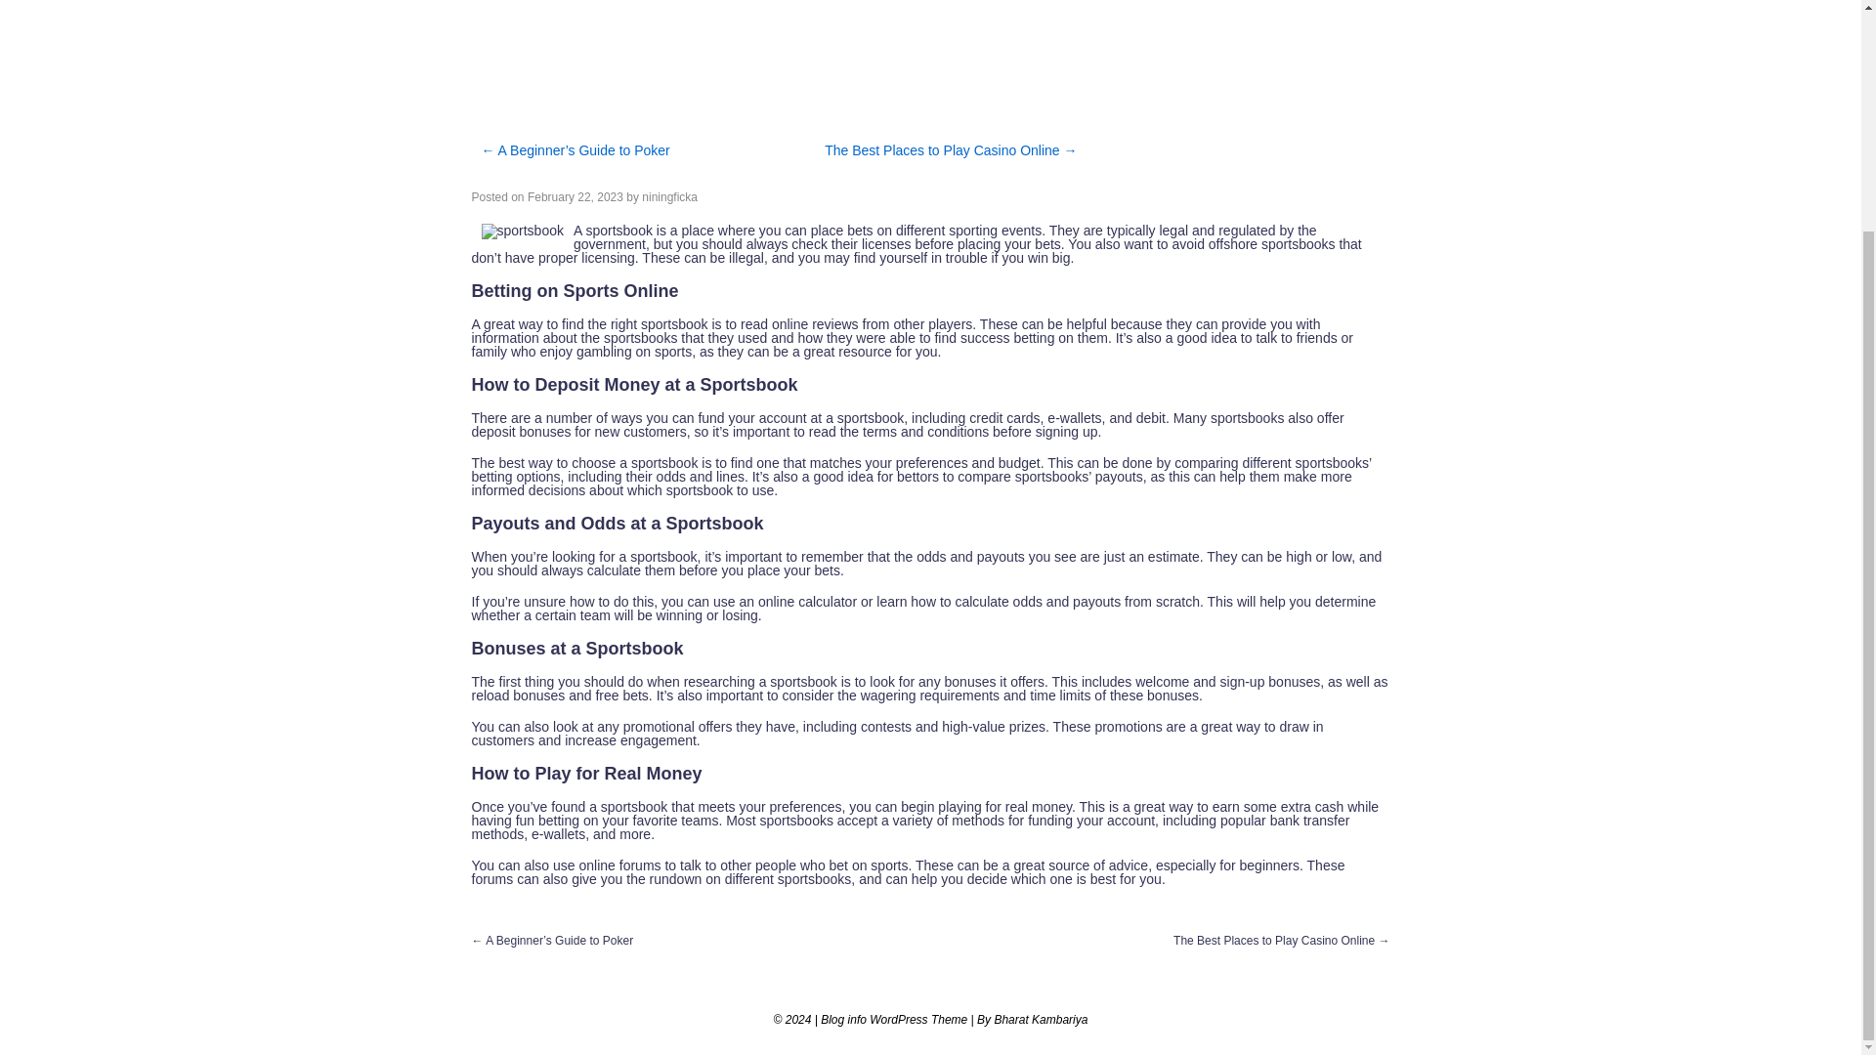 This screenshot has height=1055, width=1876. Describe the element at coordinates (669, 197) in the screenshot. I see `niningficka` at that location.